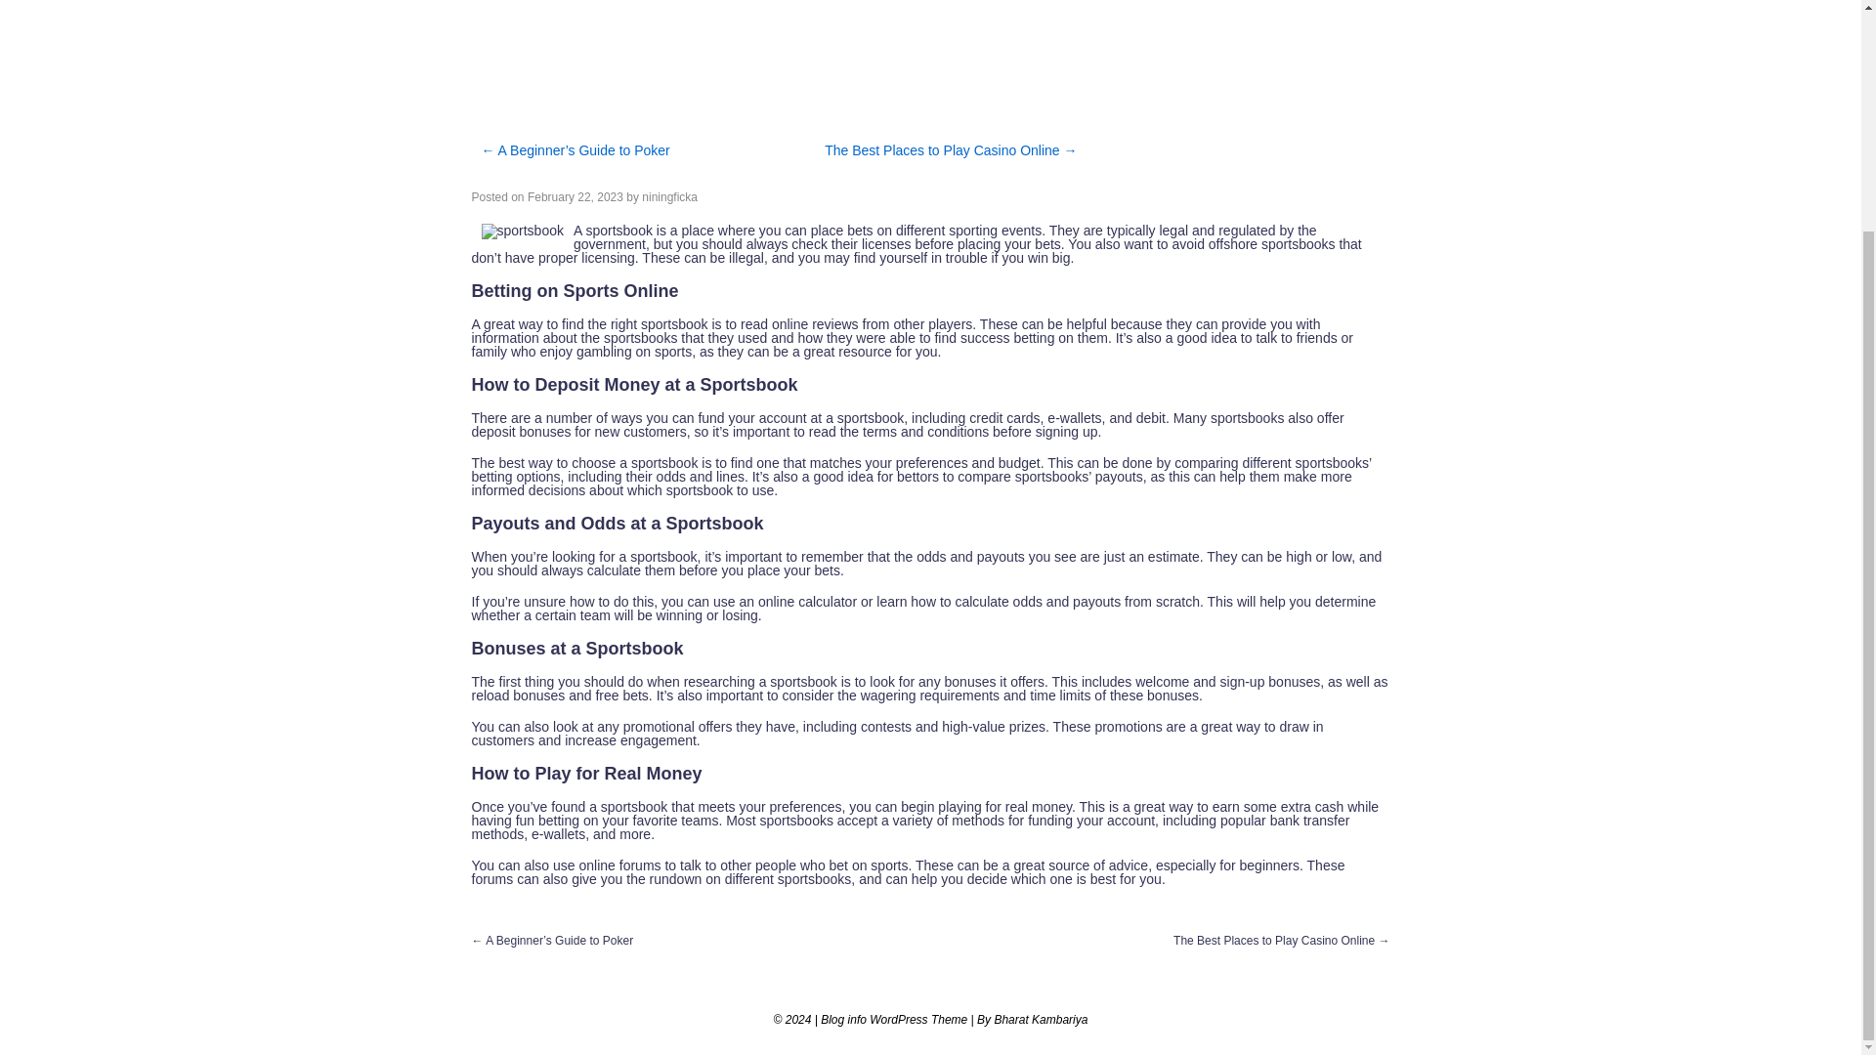 This screenshot has height=1055, width=1876. Describe the element at coordinates (669, 197) in the screenshot. I see `niningficka` at that location.